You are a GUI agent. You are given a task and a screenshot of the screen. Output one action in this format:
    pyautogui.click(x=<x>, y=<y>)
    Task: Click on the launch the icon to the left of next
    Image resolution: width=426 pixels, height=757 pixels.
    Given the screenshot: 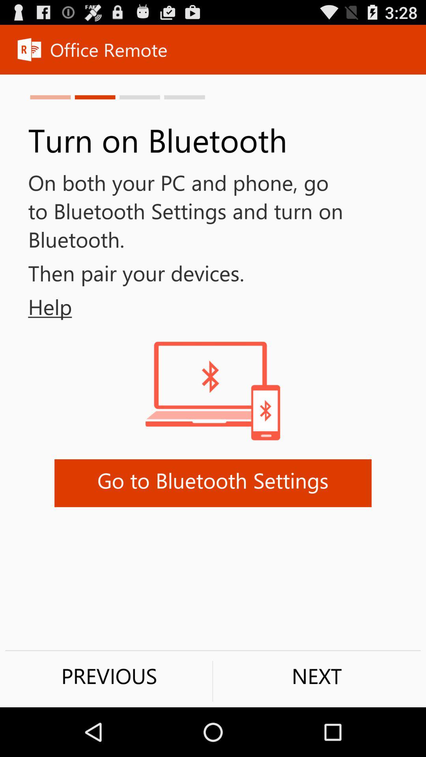 What is the action you would take?
    pyautogui.click(x=109, y=676)
    